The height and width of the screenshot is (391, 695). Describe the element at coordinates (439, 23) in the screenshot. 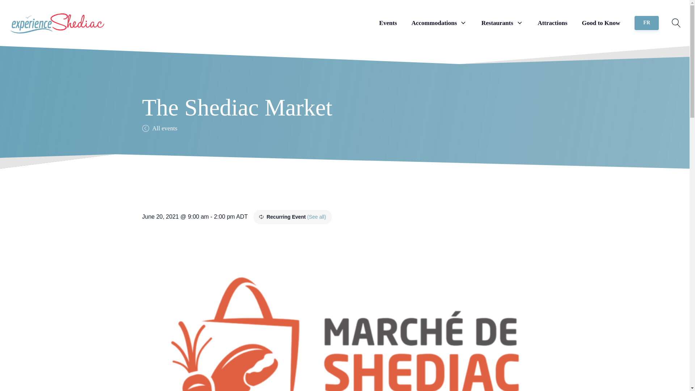

I see `Accommodations` at that location.